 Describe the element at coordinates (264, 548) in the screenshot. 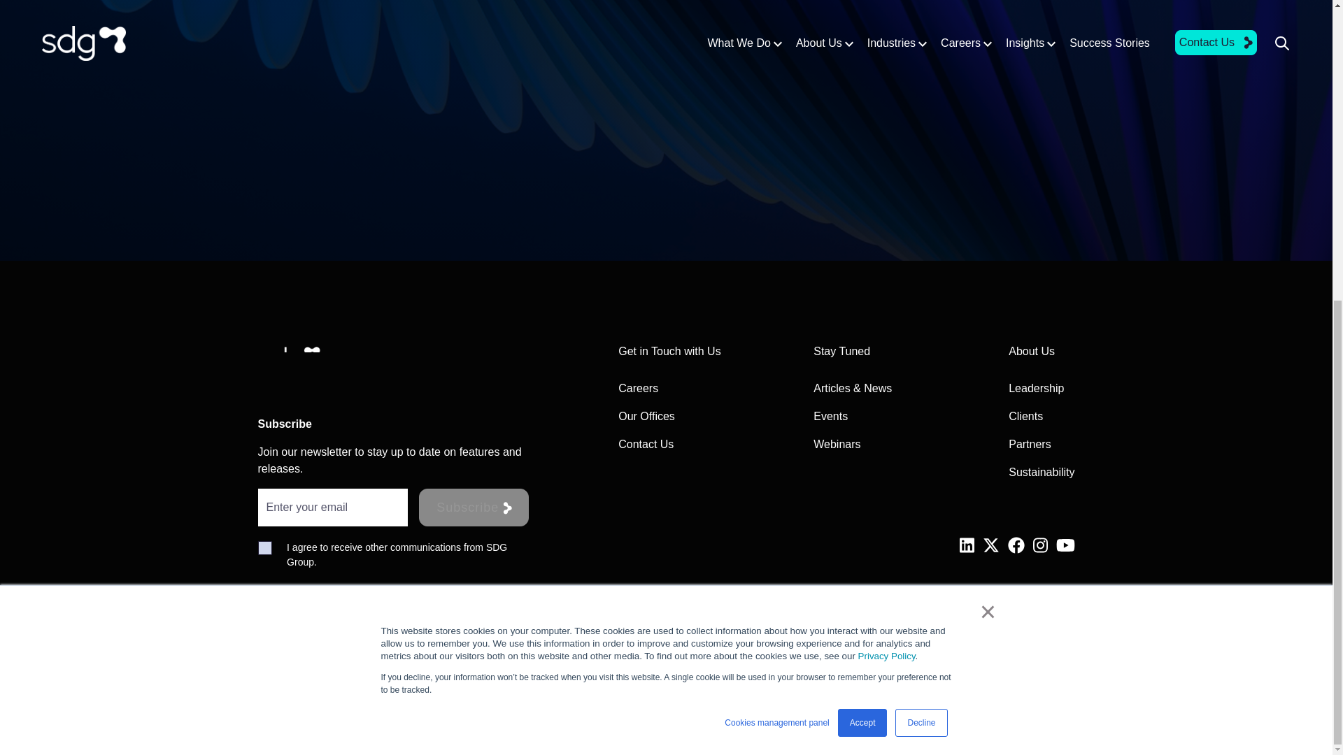

I see `true` at that location.